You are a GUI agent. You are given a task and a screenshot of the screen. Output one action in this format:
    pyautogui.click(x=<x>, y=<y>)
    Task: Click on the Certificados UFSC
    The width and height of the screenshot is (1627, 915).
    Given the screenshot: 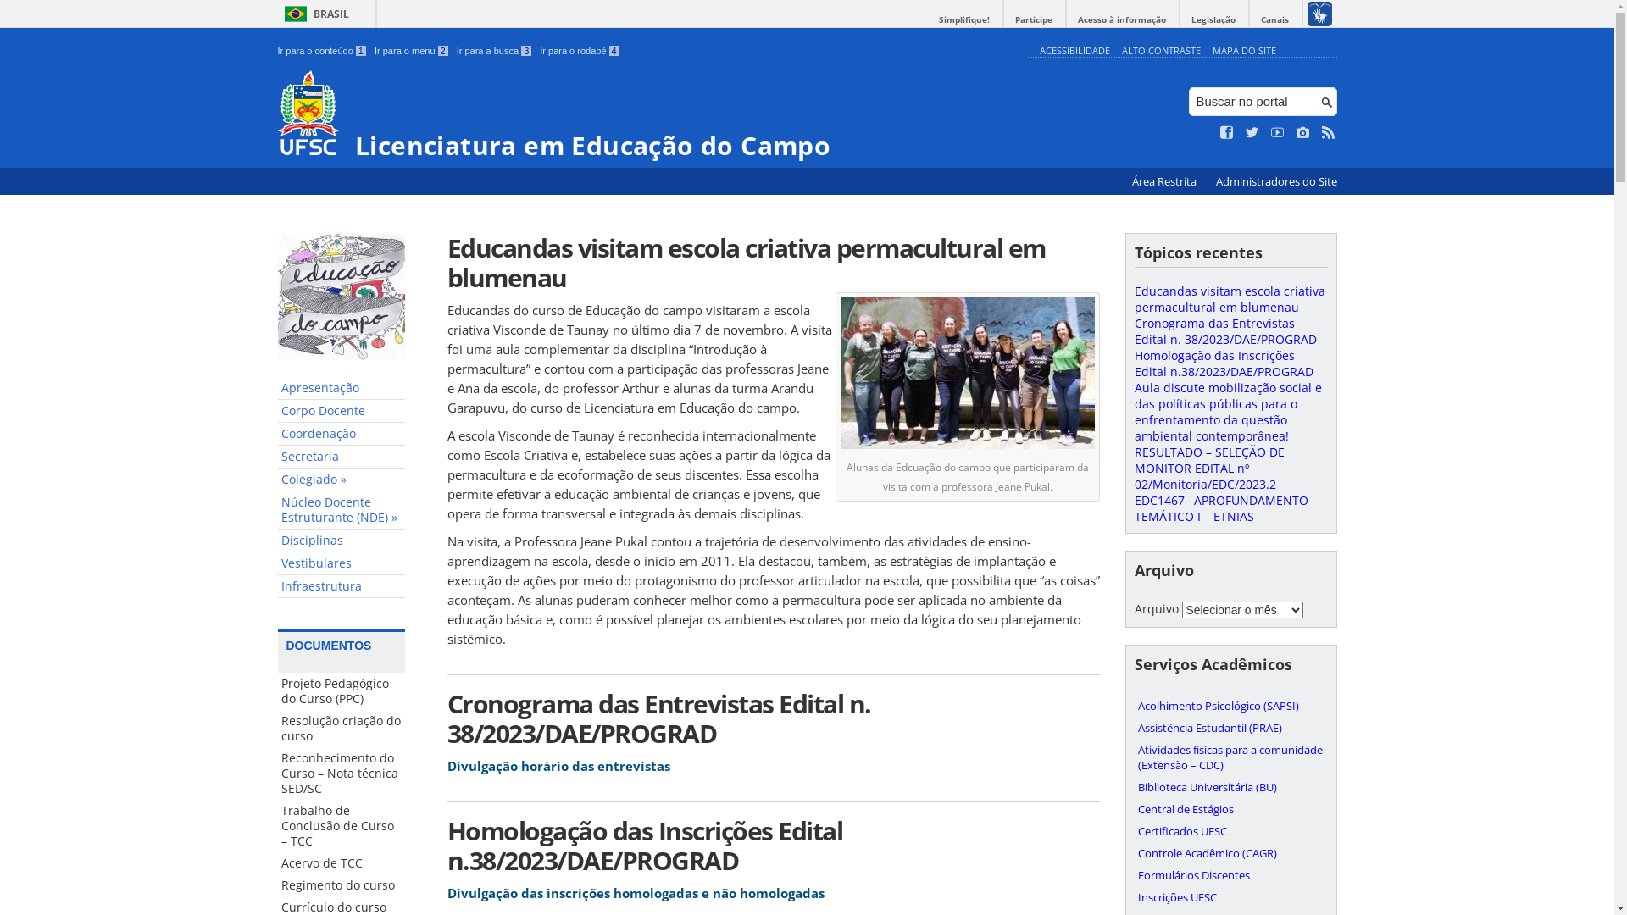 What is the action you would take?
    pyautogui.click(x=1230, y=831)
    